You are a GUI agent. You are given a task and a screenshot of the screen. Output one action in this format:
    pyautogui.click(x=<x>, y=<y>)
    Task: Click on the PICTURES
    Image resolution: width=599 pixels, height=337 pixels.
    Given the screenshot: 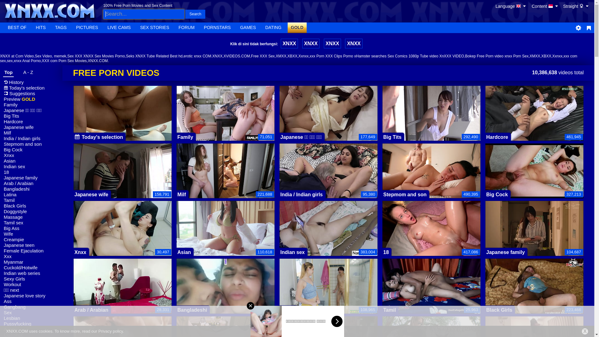 What is the action you would take?
    pyautogui.click(x=87, y=28)
    